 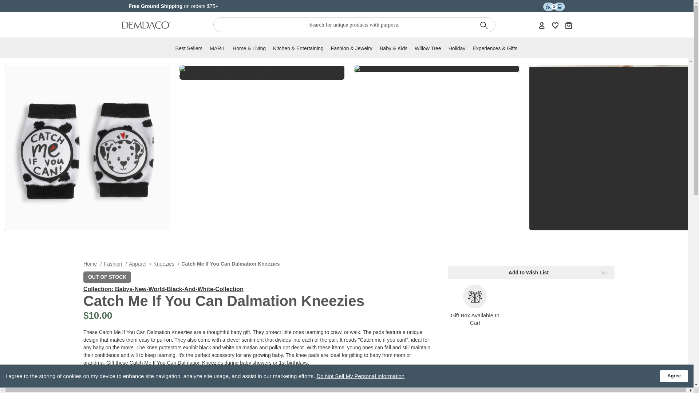 What do you see at coordinates (146, 25) in the screenshot?
I see `DEMDACO` at bounding box center [146, 25].